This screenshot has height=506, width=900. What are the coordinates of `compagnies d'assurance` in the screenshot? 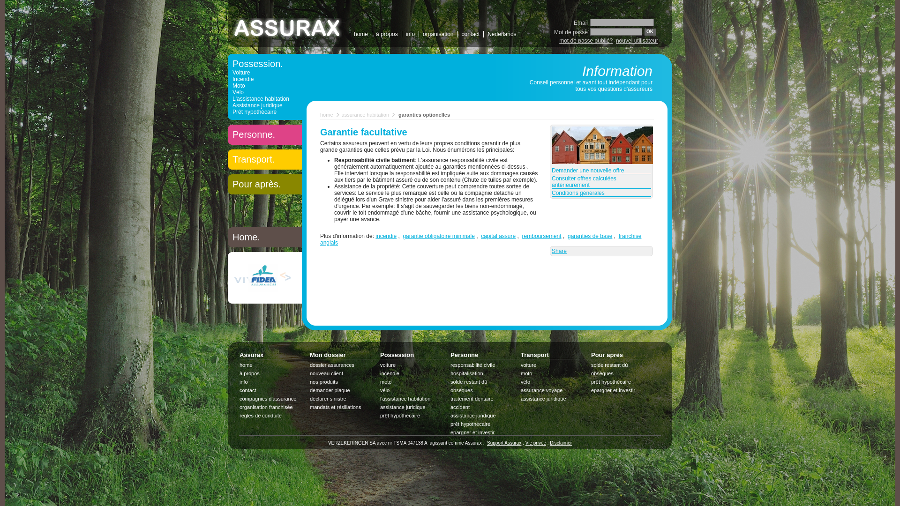 It's located at (274, 399).